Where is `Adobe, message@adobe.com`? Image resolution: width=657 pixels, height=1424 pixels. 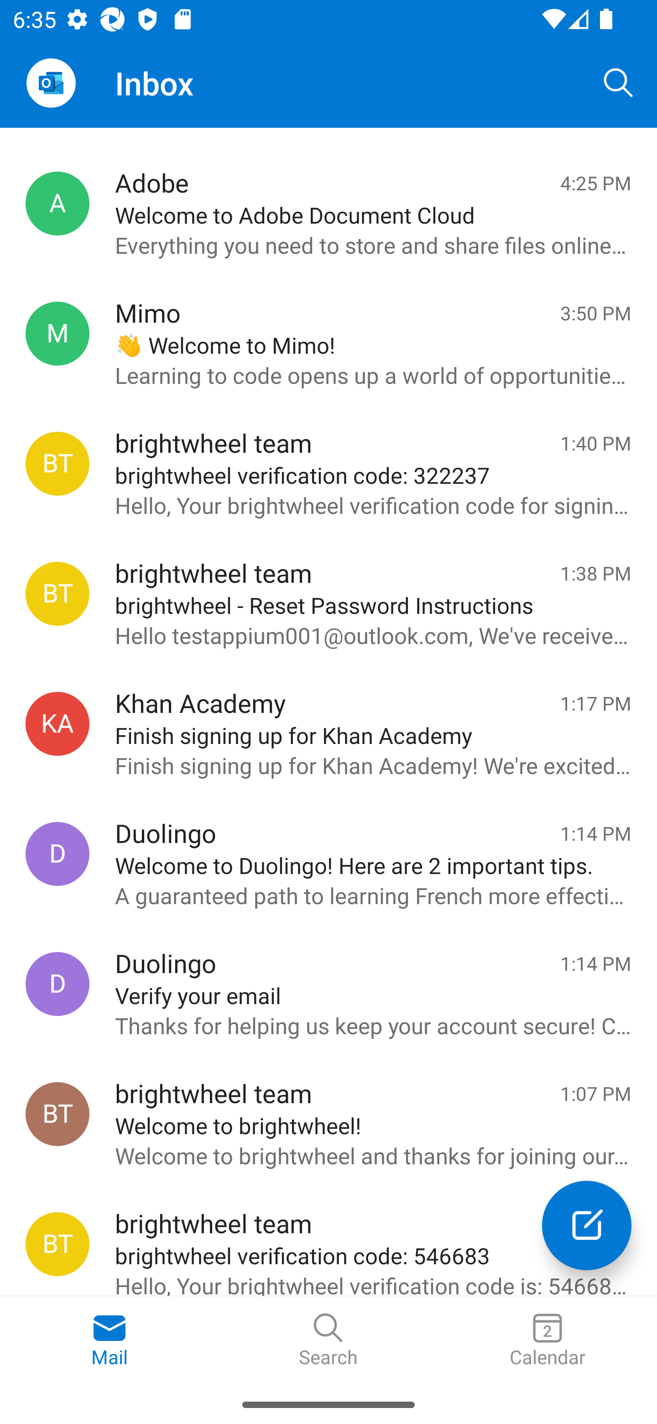 Adobe, message@adobe.com is located at coordinates (57, 204).